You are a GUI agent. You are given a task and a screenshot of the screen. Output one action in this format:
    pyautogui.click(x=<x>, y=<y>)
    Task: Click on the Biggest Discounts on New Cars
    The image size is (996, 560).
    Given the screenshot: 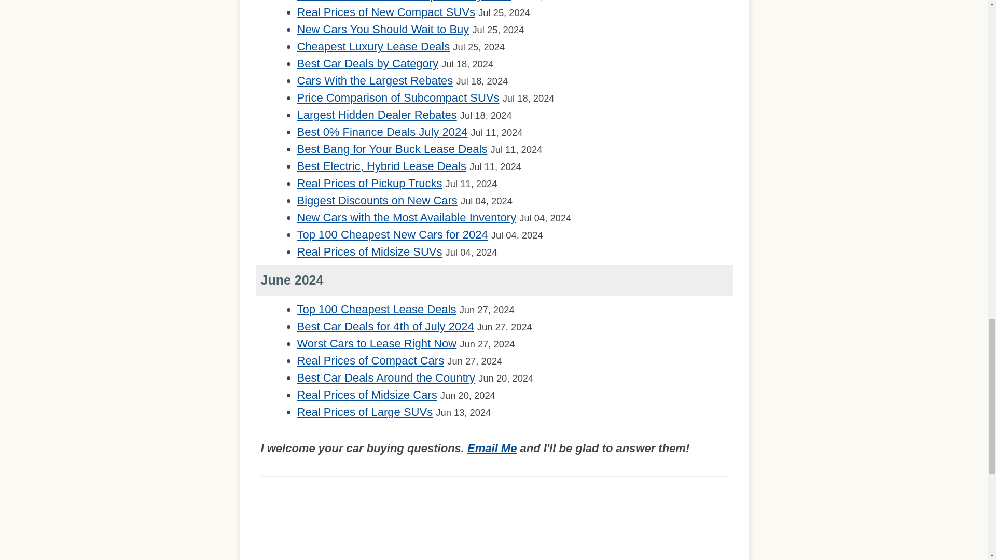 What is the action you would take?
    pyautogui.click(x=377, y=200)
    